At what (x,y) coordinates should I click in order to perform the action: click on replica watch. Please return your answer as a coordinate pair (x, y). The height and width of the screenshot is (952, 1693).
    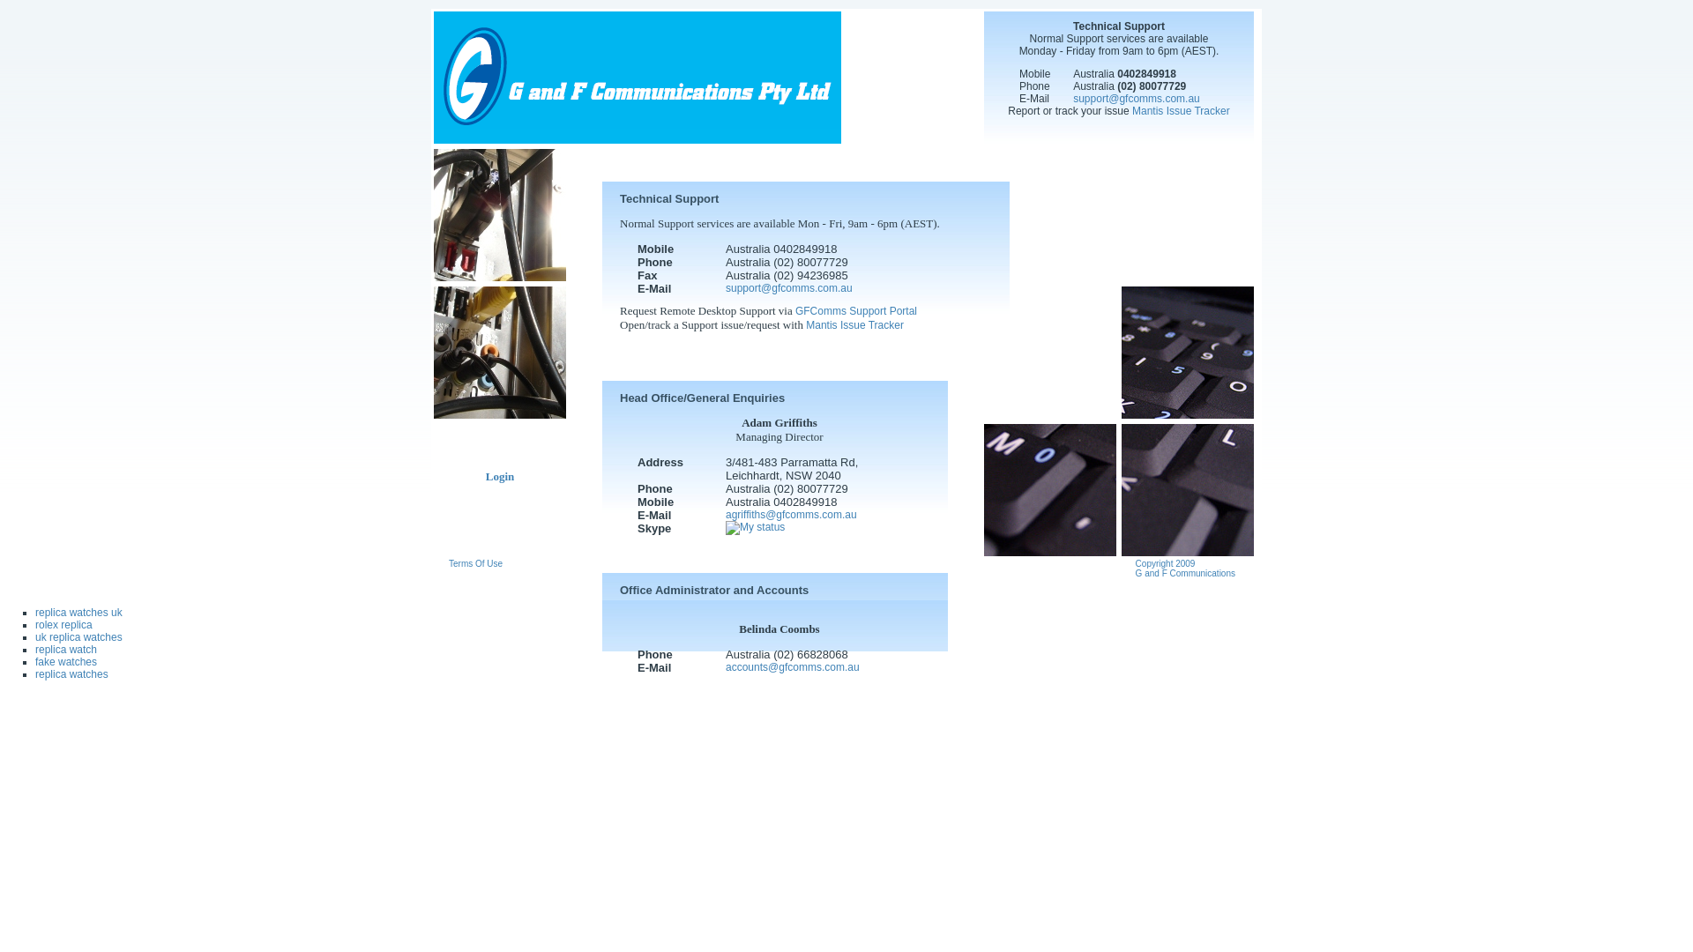
    Looking at the image, I should click on (66, 650).